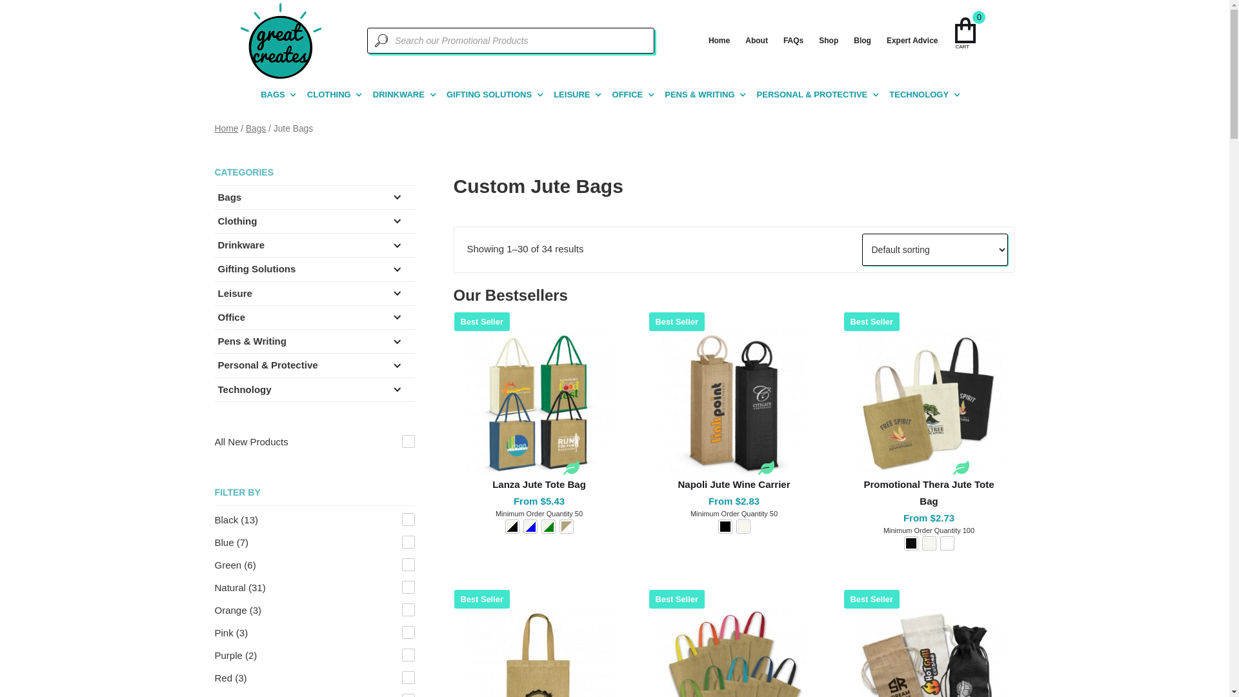 The height and width of the screenshot is (697, 1239). Describe the element at coordinates (628, 94) in the screenshot. I see `OFFICE` at that location.